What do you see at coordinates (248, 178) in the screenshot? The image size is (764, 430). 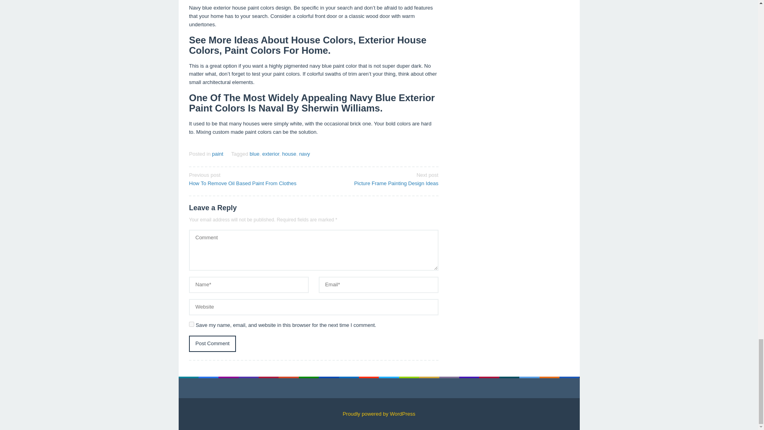 I see `navy` at bounding box center [248, 178].